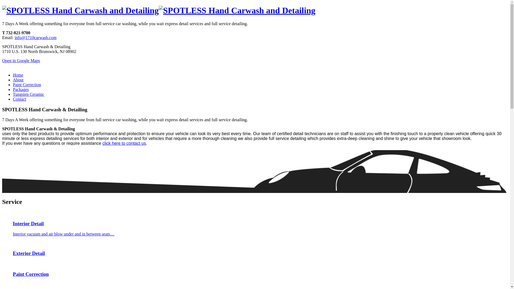 The image size is (514, 289). Describe the element at coordinates (21, 89) in the screenshot. I see `Packages` at that location.